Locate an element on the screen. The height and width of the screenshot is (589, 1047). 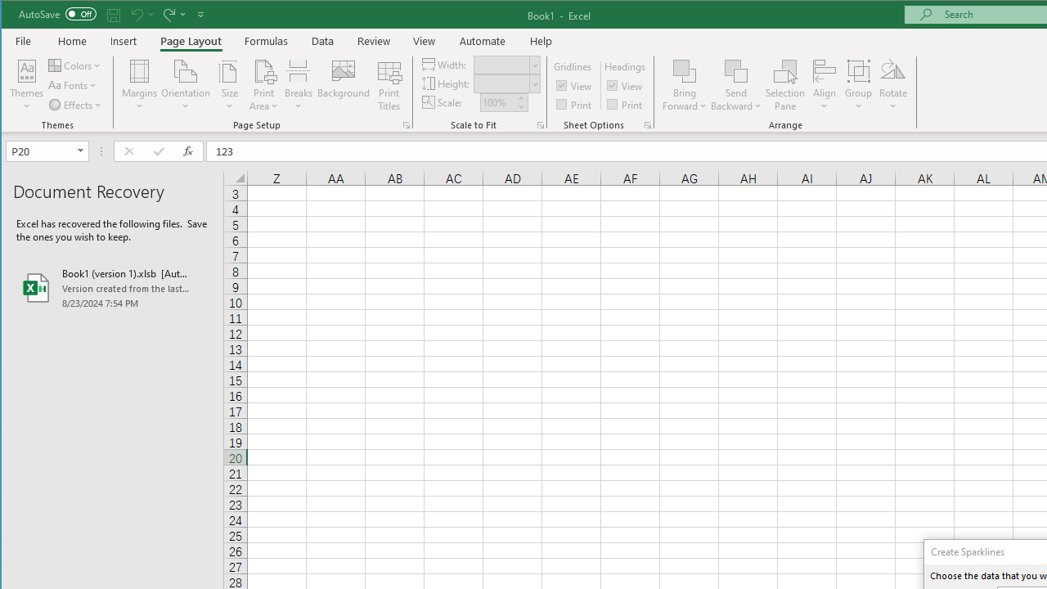
Save is located at coordinates (114, 15).